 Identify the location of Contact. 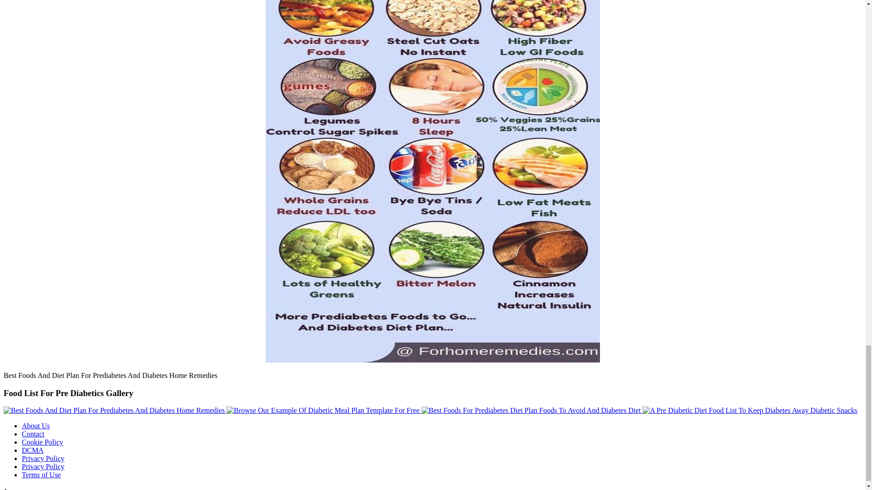
(33, 434).